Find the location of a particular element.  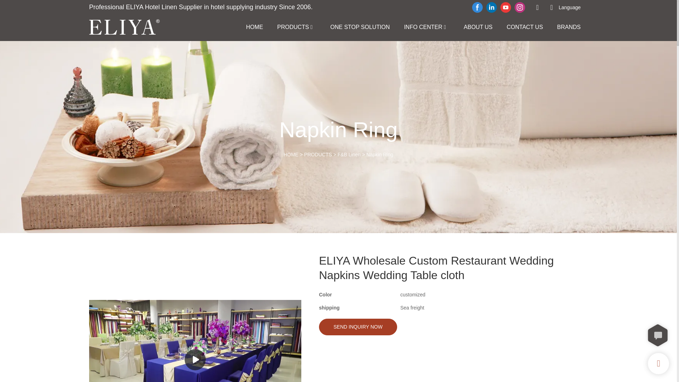

INFO CENTER is located at coordinates (423, 27).